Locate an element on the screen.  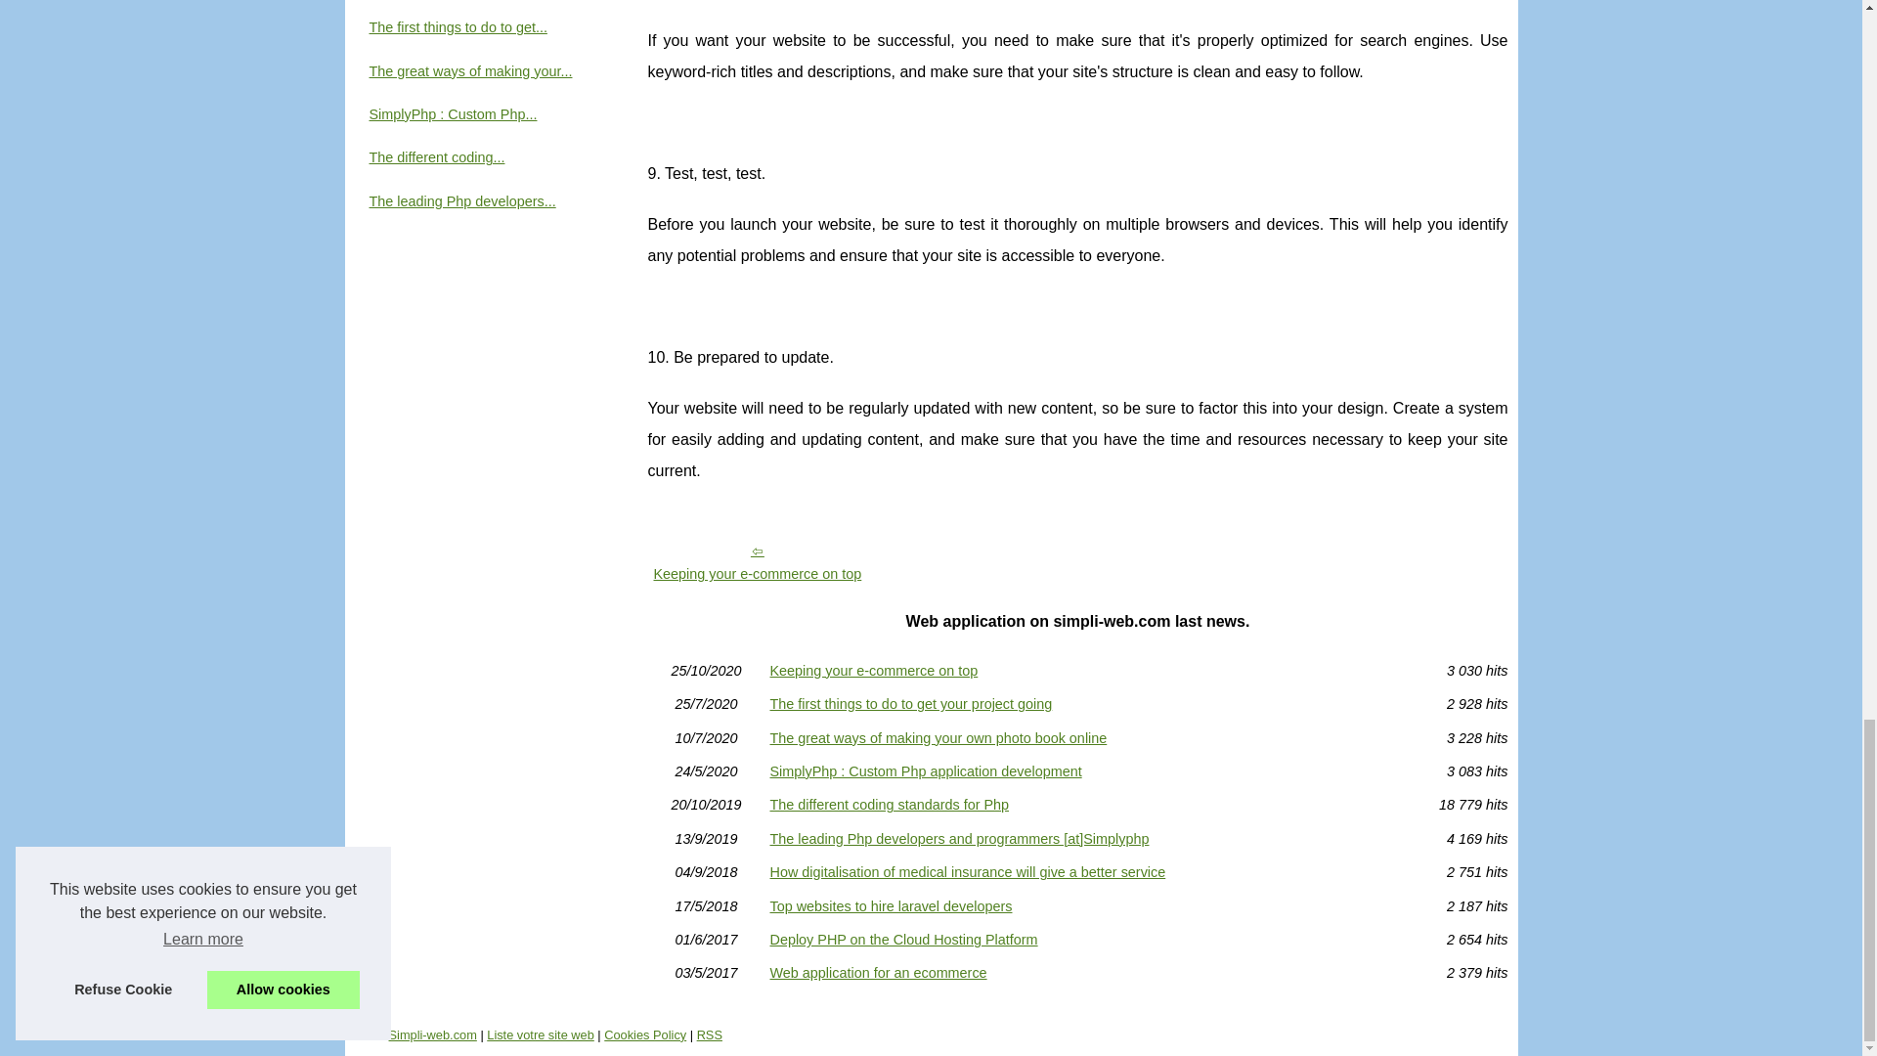
Web application for an ecommerce is located at coordinates (1077, 973).